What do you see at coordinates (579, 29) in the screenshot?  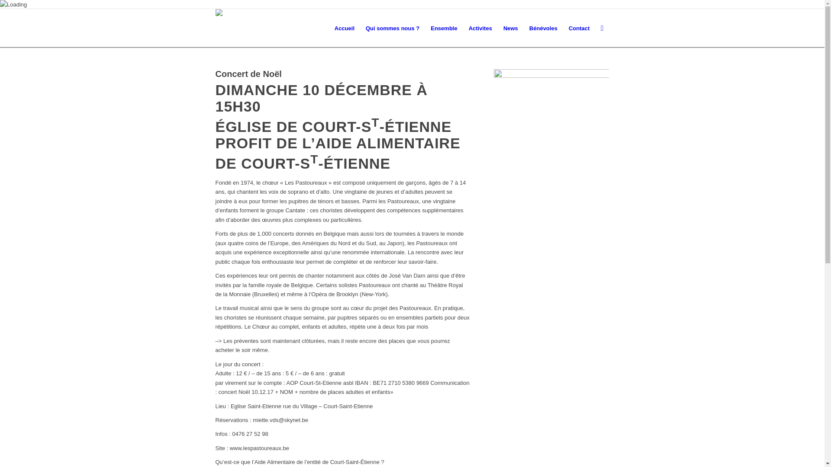 I see `Contact` at bounding box center [579, 29].